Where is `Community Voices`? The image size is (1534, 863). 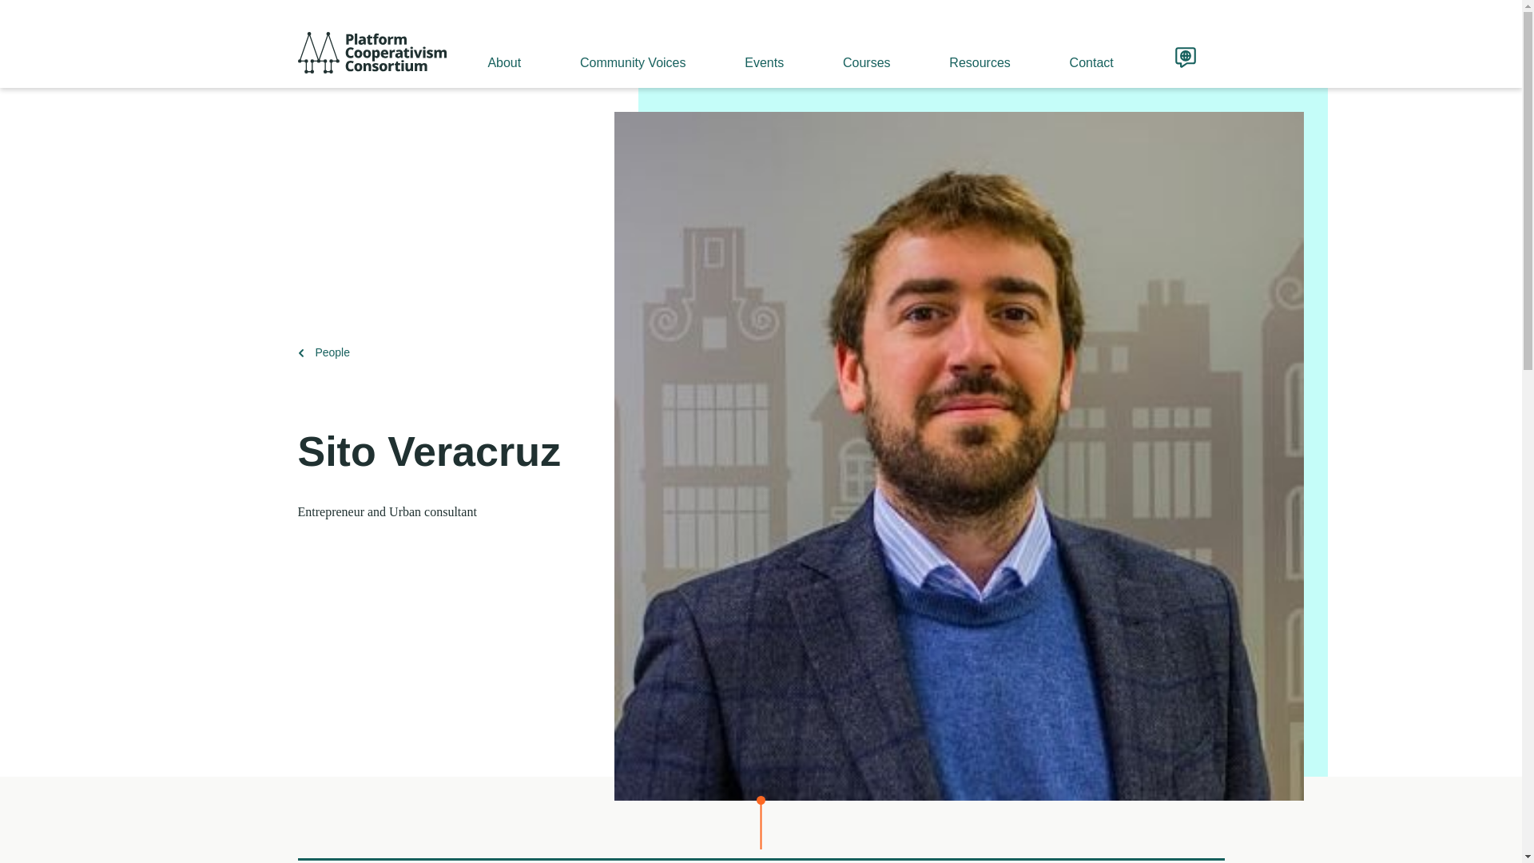 Community Voices is located at coordinates (631, 62).